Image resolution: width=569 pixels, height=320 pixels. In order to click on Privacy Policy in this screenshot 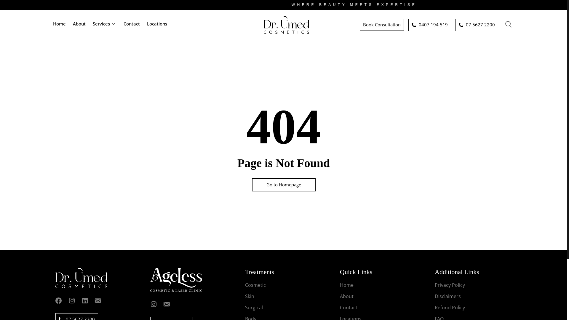, I will do `click(450, 285)`.